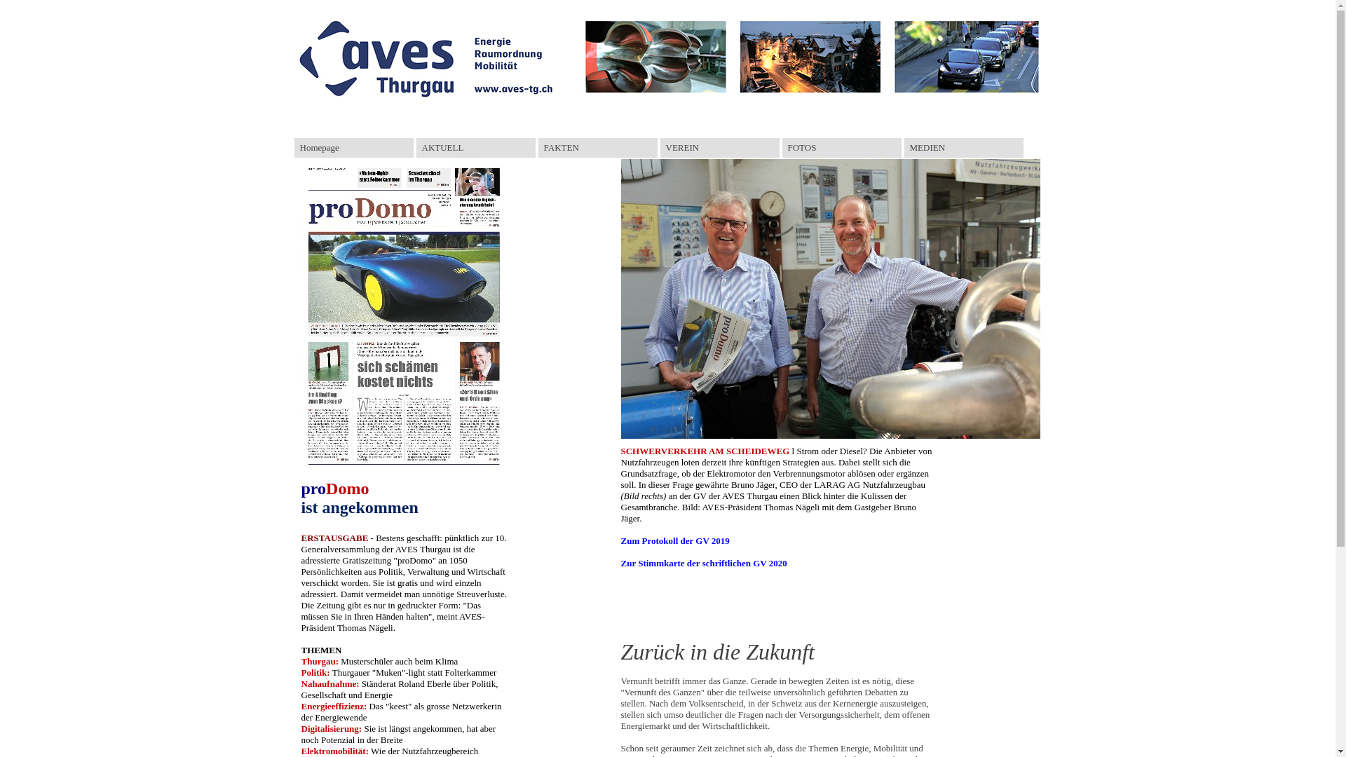  What do you see at coordinates (720, 148) in the screenshot?
I see `VEREIN` at bounding box center [720, 148].